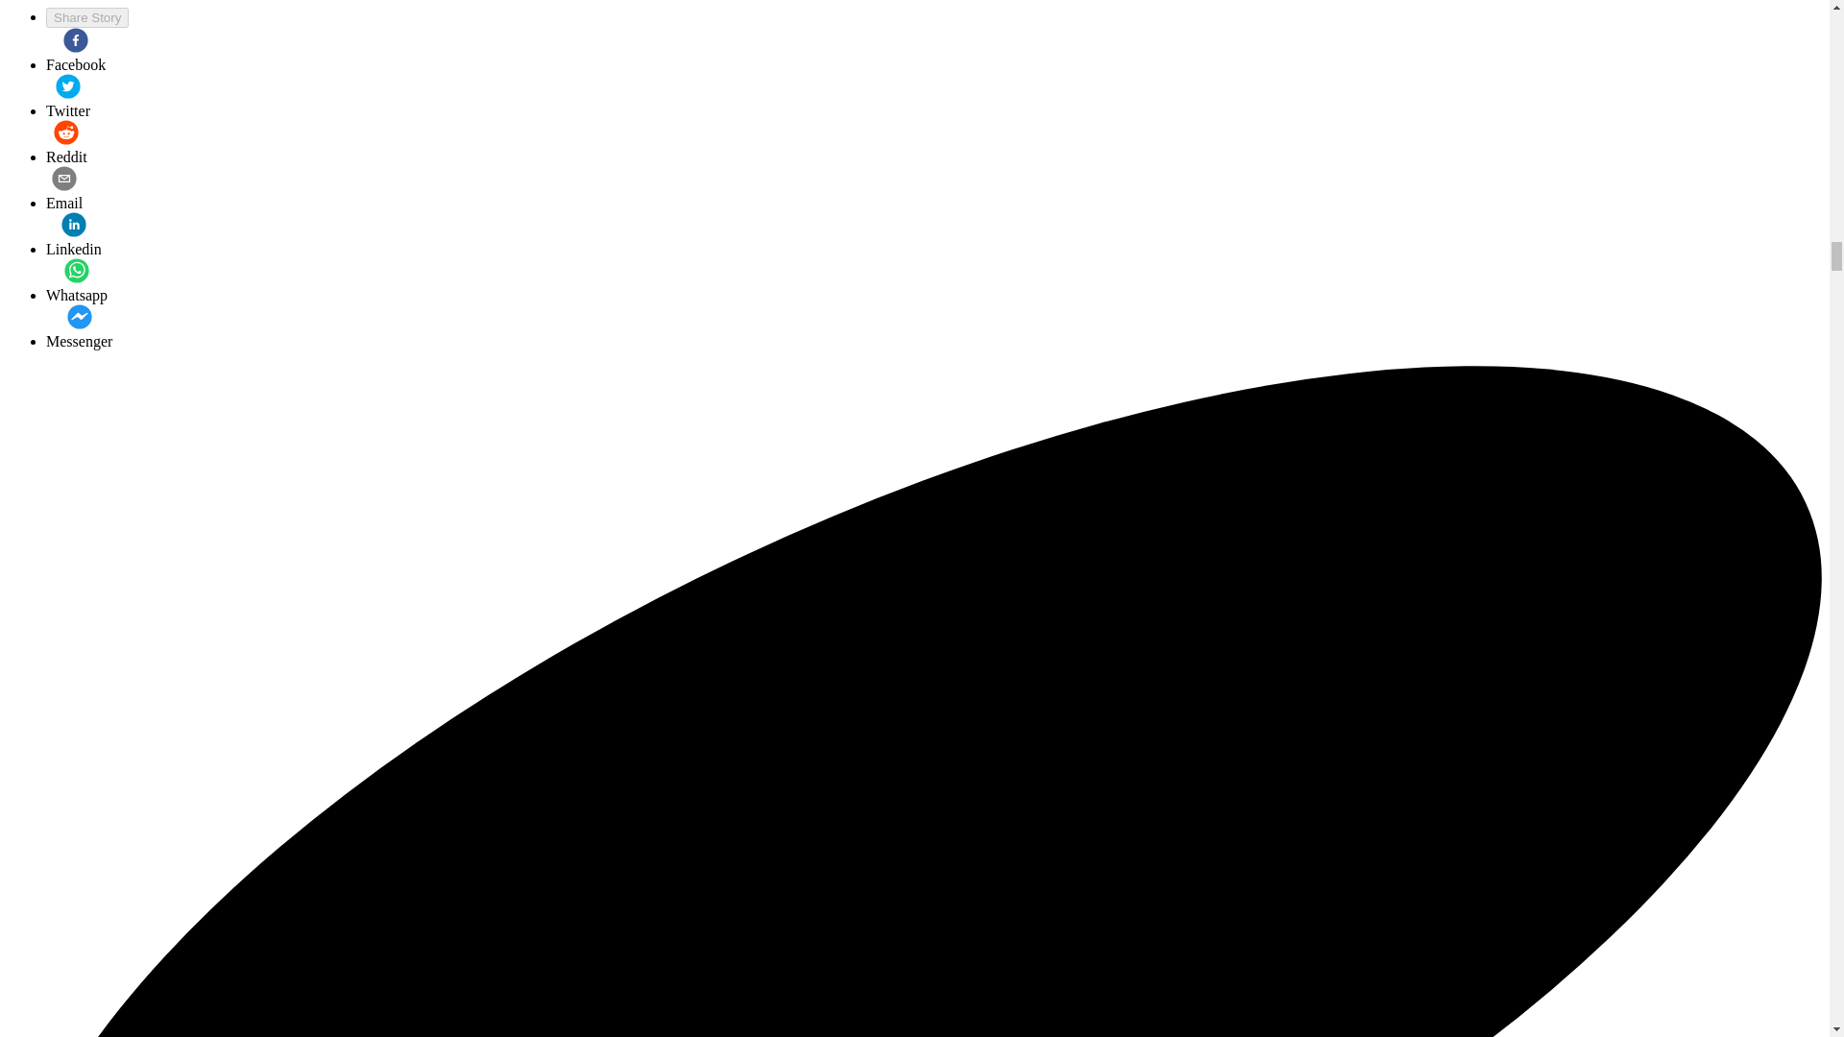 Image resolution: width=1844 pixels, height=1037 pixels. Describe the element at coordinates (75, 50) in the screenshot. I see `Facebook` at that location.